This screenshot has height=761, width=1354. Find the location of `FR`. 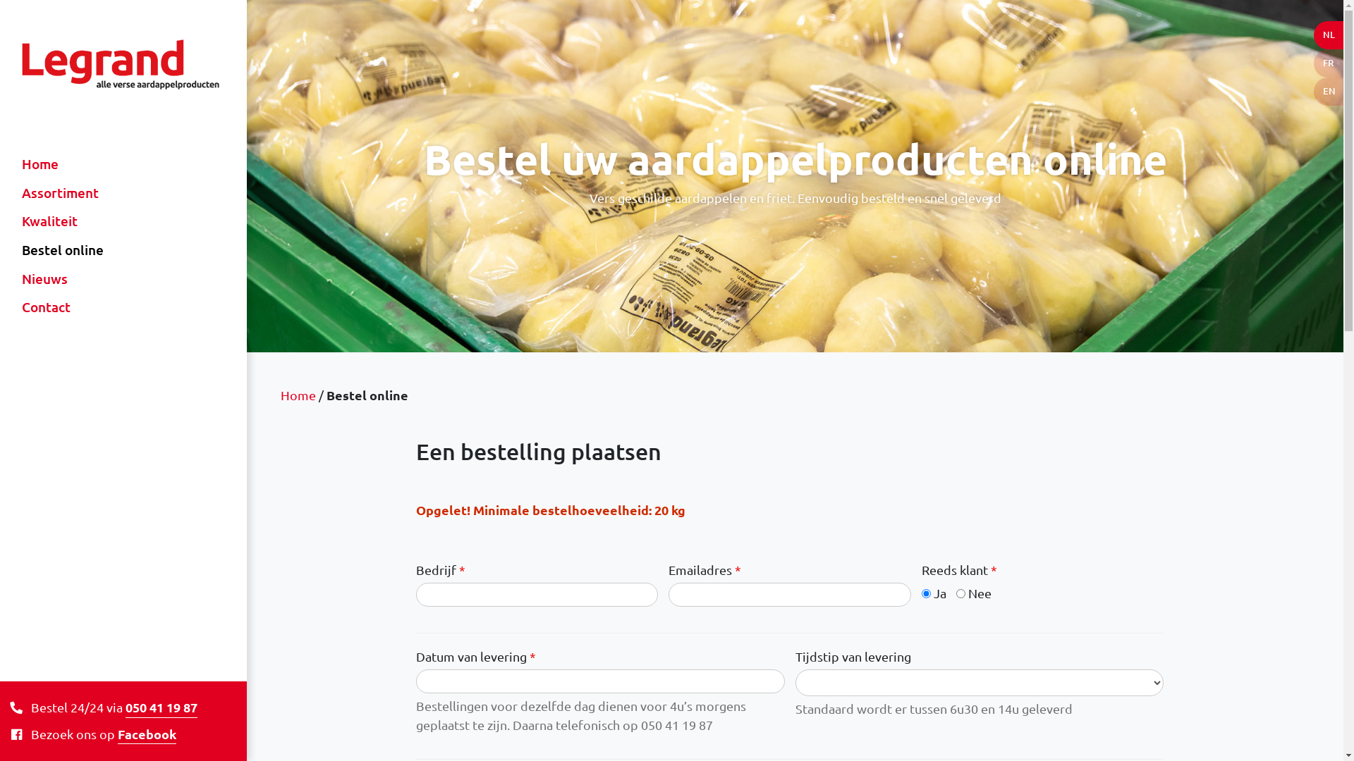

FR is located at coordinates (1329, 63).